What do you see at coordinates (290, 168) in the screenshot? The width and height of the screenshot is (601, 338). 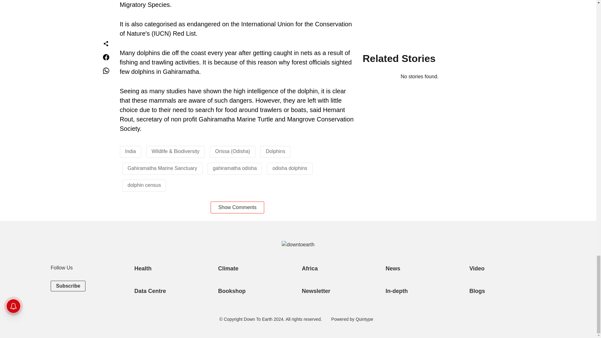 I see `odisha dolphins` at bounding box center [290, 168].